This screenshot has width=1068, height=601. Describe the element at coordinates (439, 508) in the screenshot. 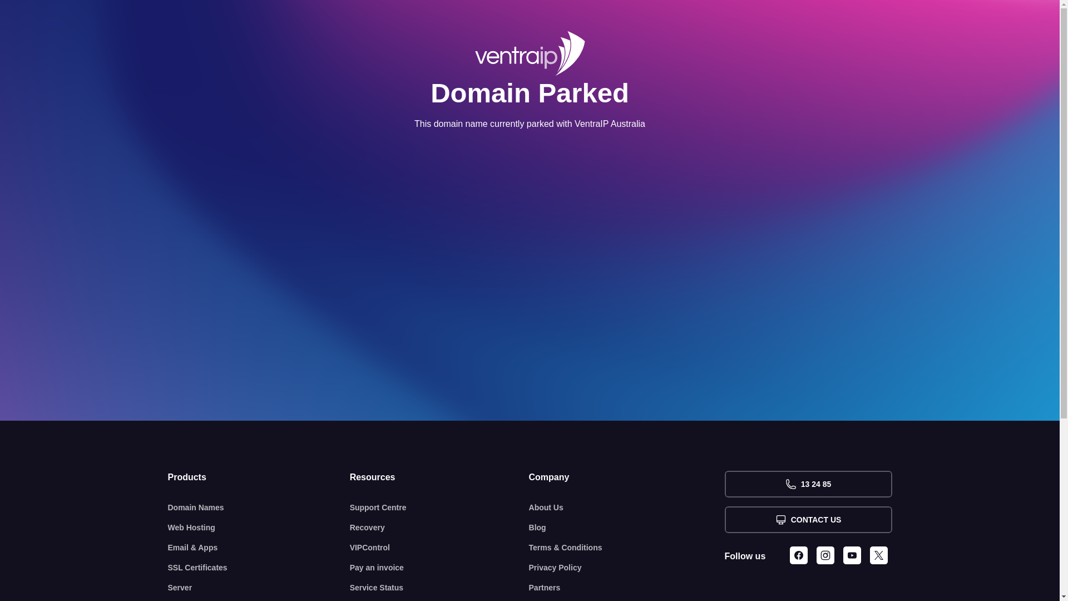

I see `Support Centre` at that location.